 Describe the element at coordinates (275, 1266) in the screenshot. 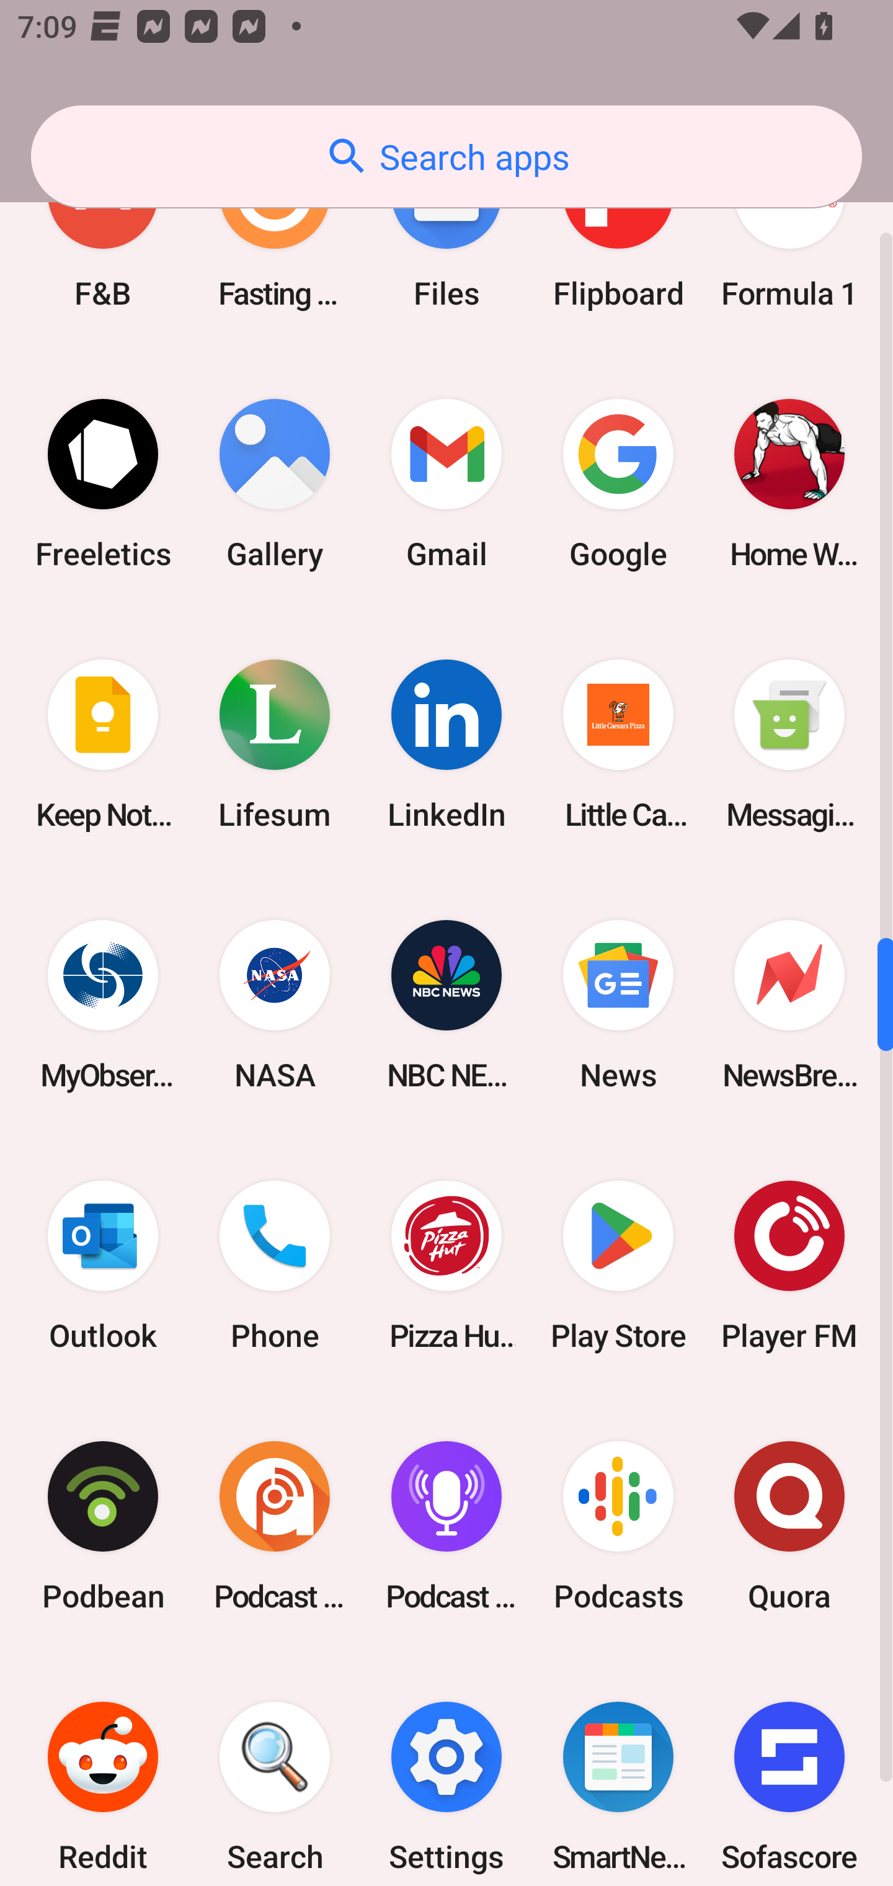

I see `Phone` at that location.